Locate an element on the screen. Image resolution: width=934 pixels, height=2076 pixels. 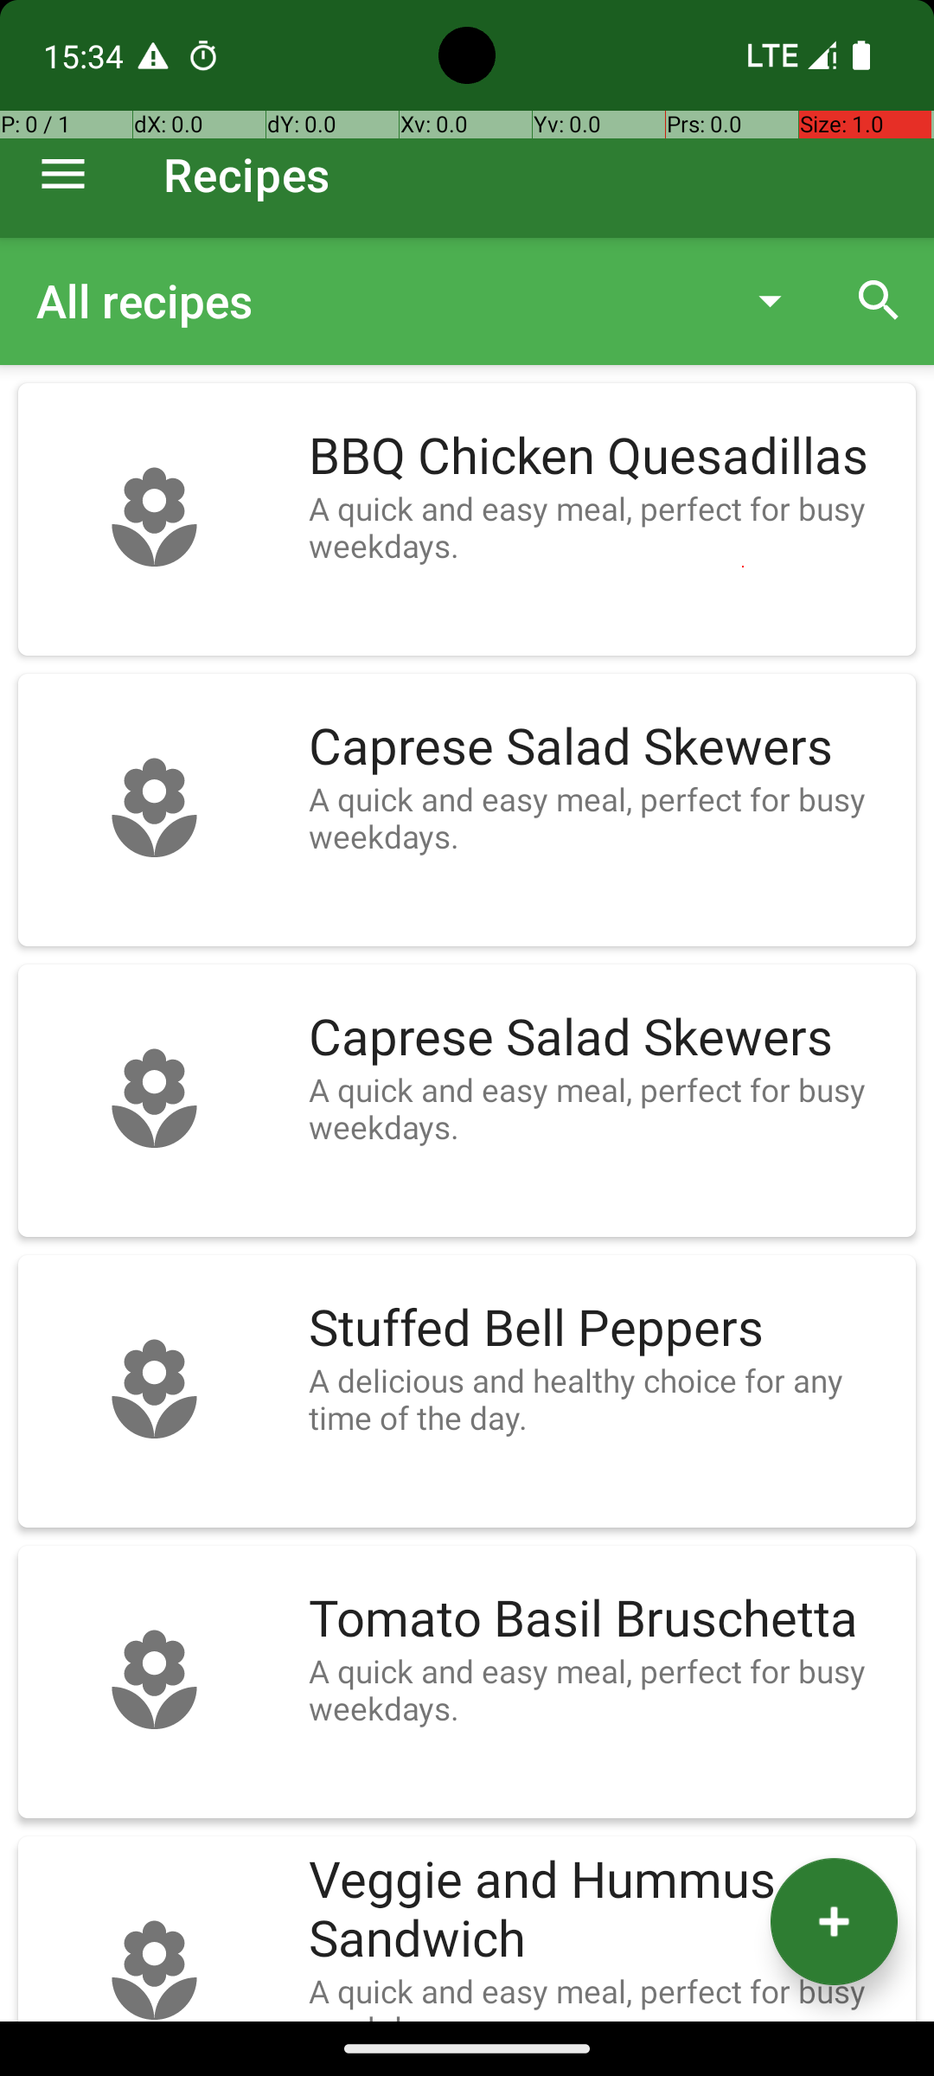
Stuffed Bell Peppers is located at coordinates (604, 1329).